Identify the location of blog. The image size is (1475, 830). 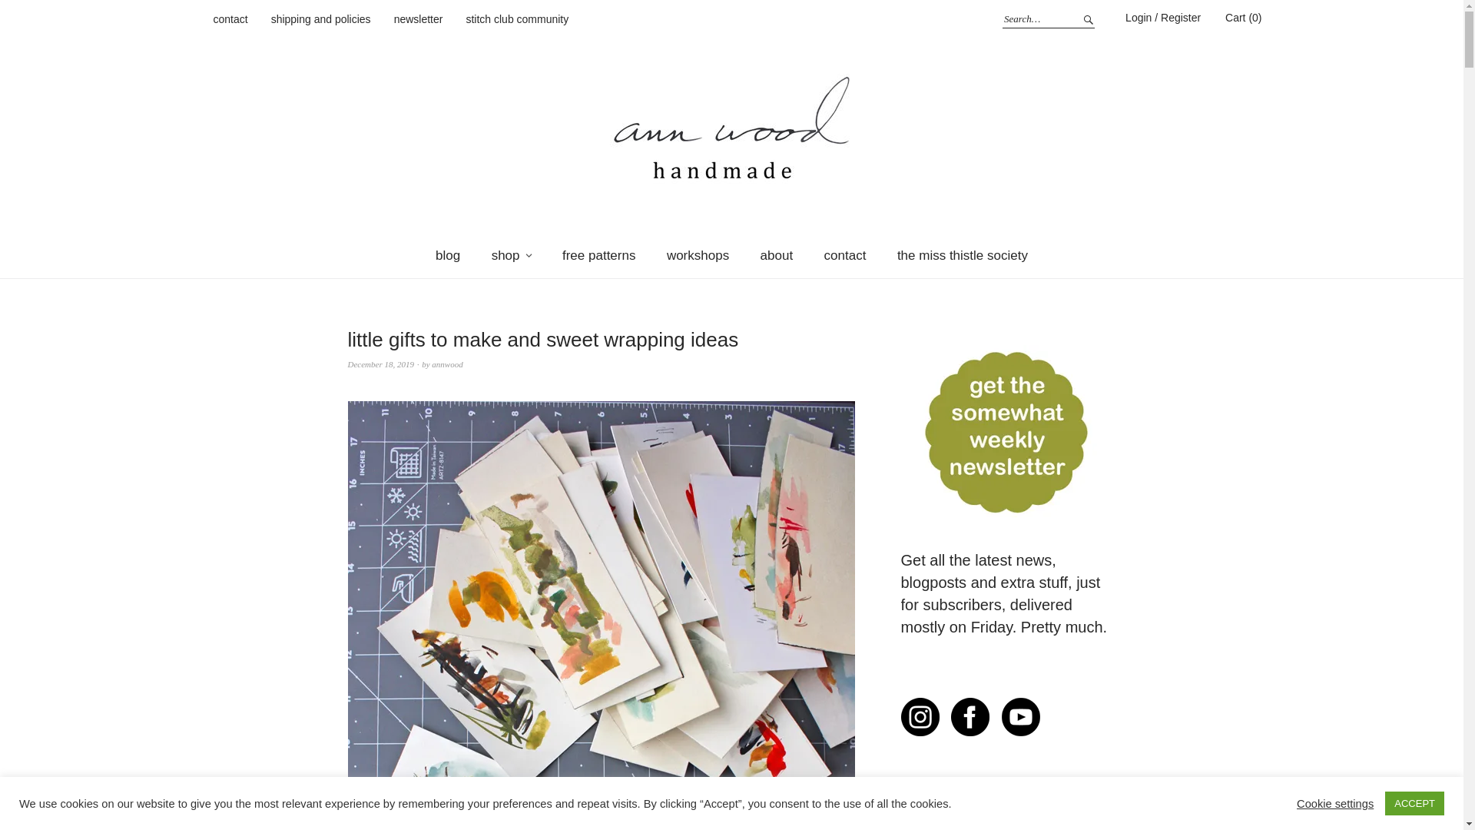
(447, 255).